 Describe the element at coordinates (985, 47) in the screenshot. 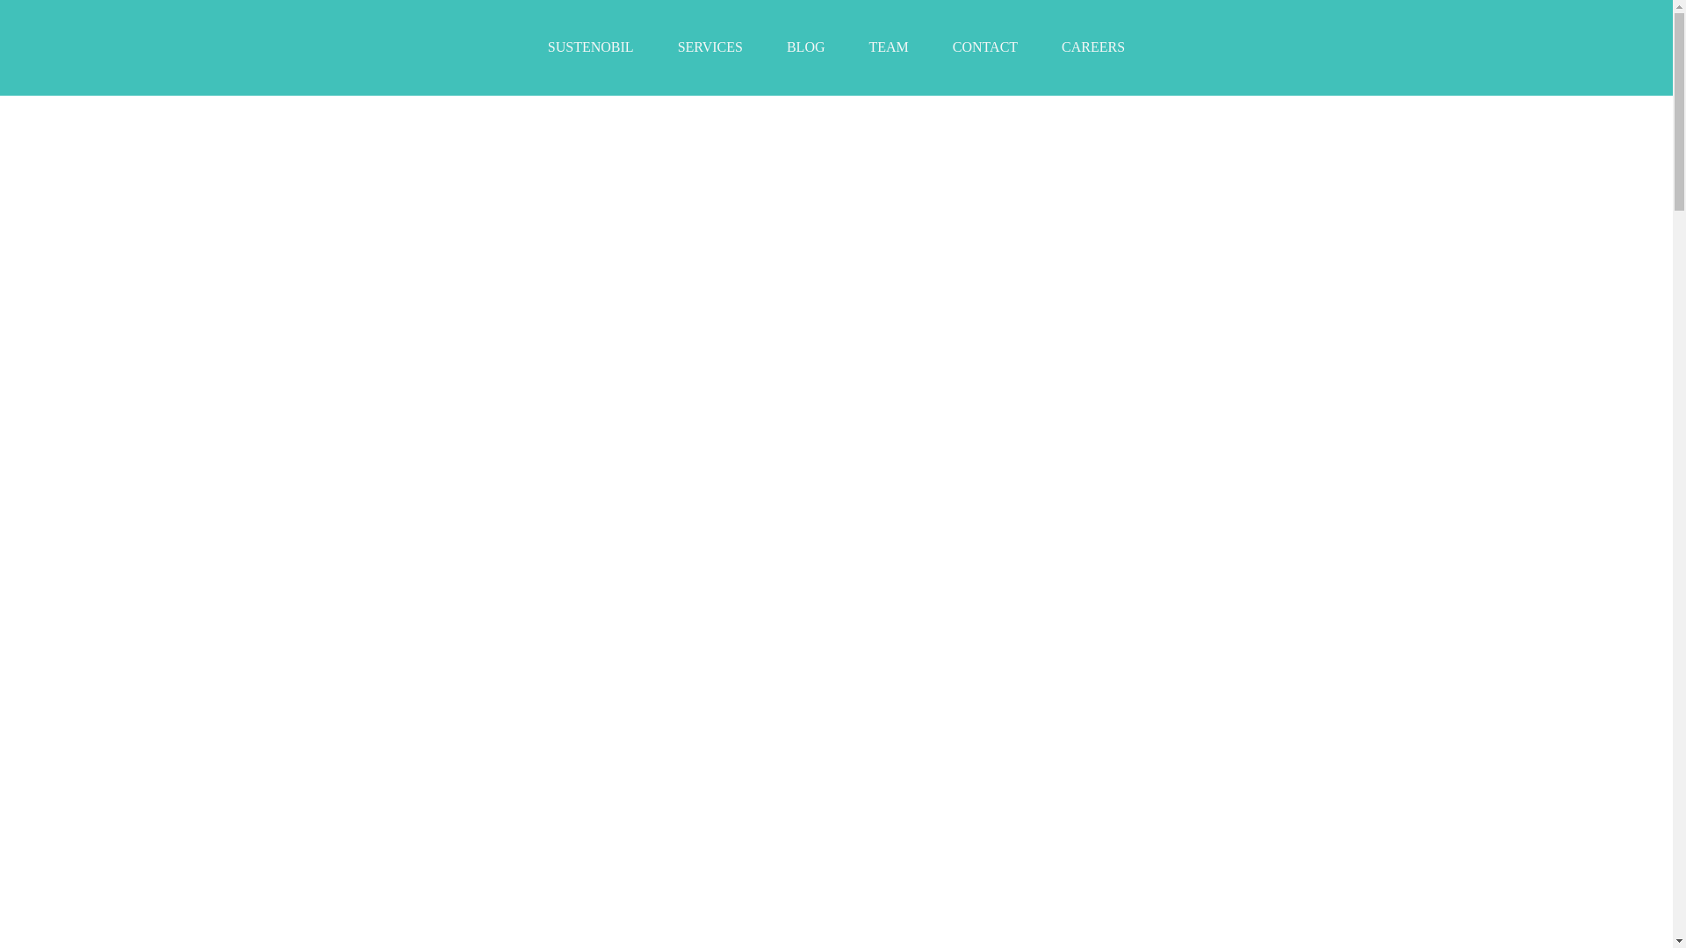

I see `CONTACT` at that location.